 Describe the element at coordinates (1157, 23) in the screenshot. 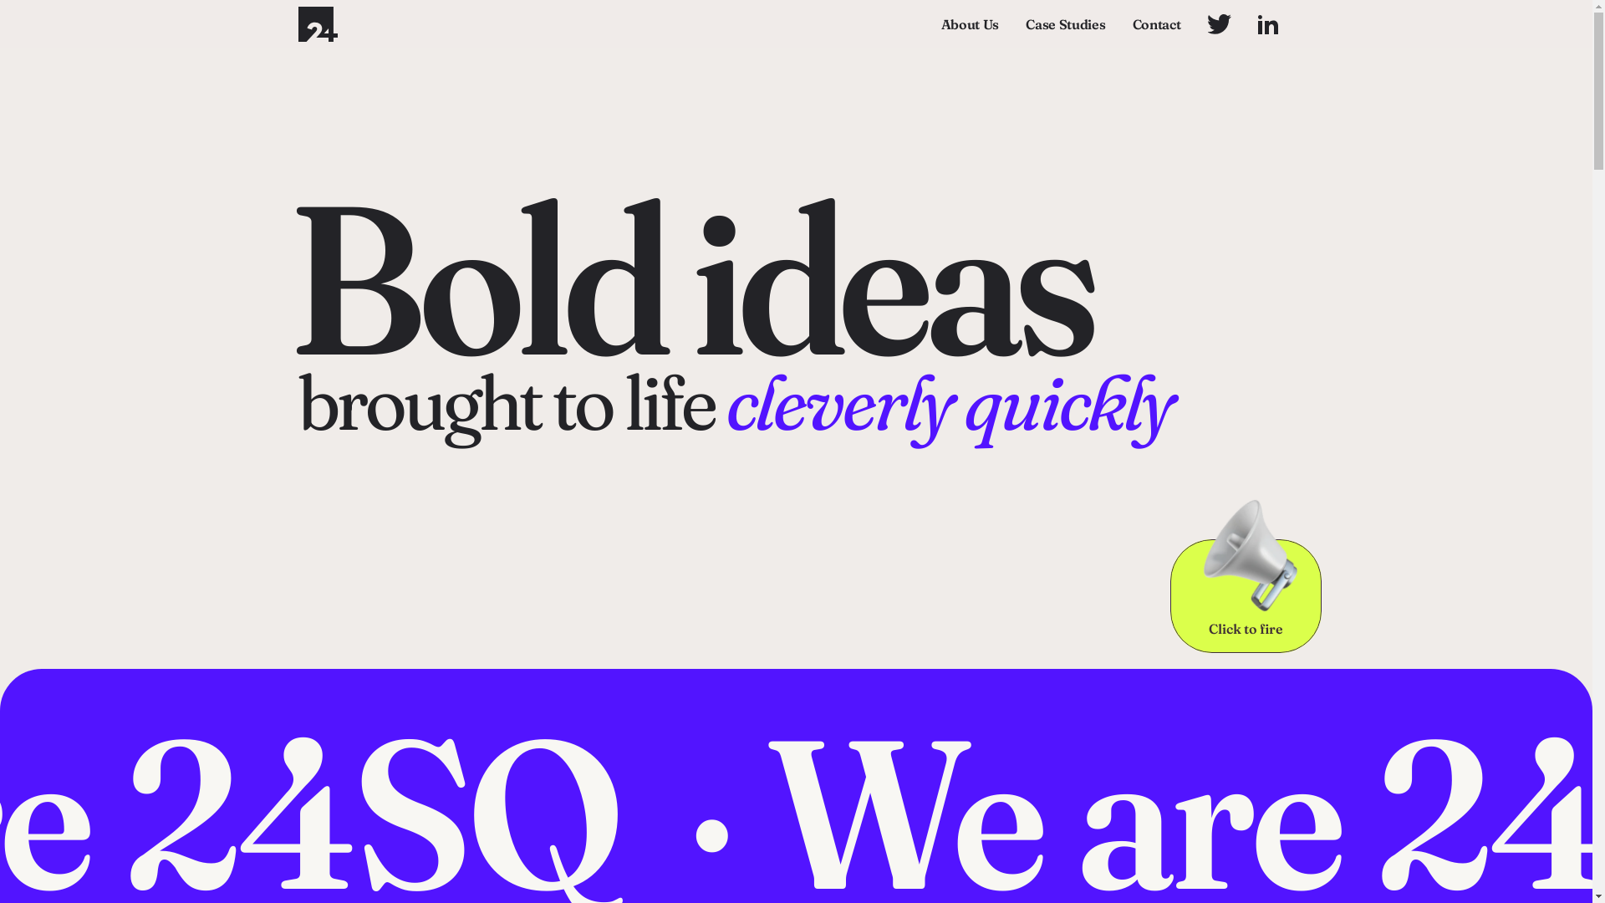

I see `Contact` at that location.